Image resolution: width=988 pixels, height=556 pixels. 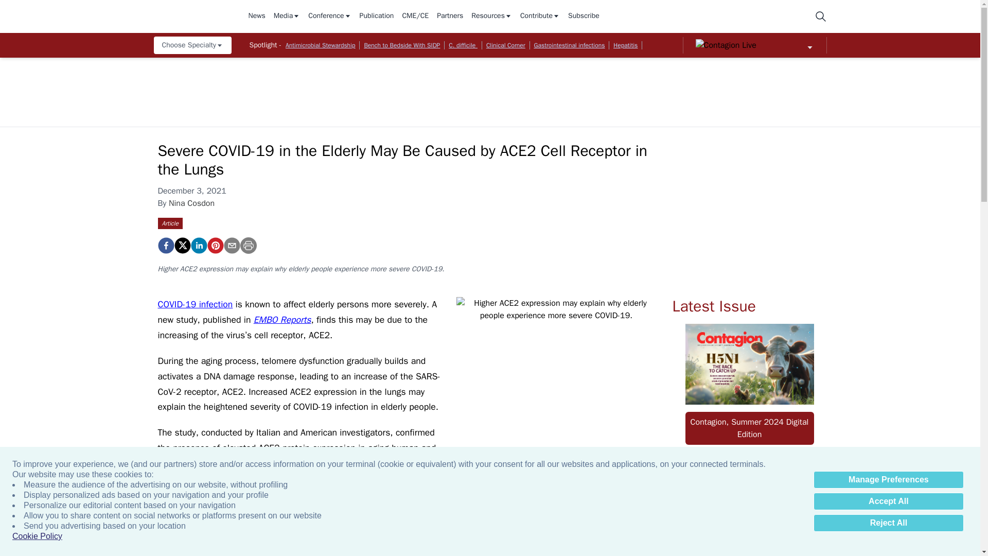 I want to click on Accept All, so click(x=888, y=501).